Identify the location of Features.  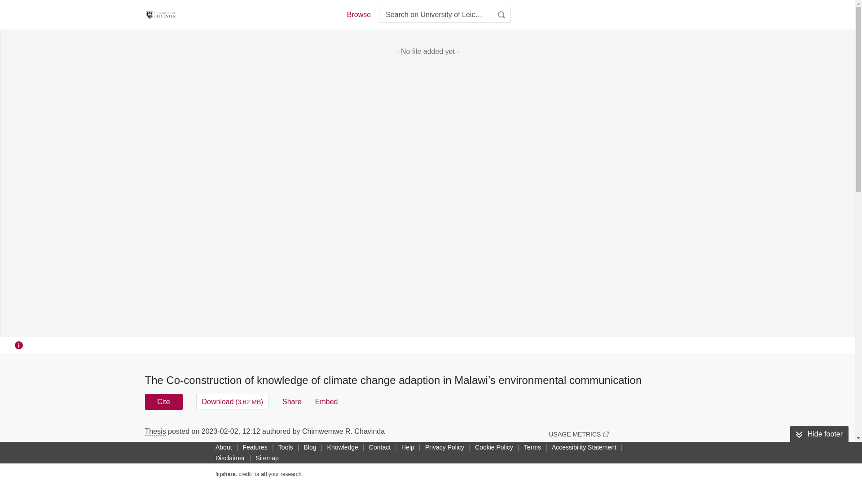
(255, 447).